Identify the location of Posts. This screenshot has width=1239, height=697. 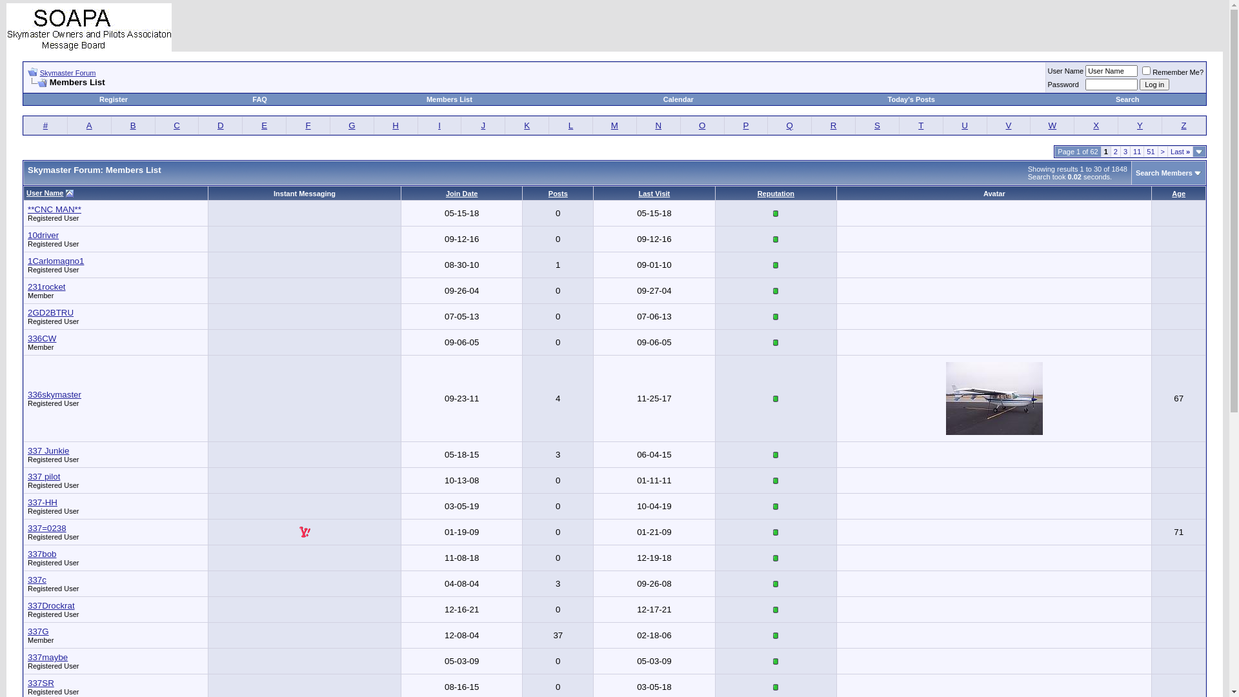
(558, 194).